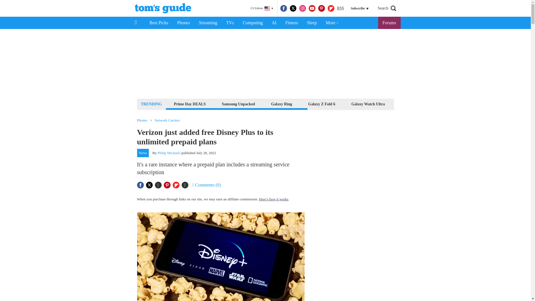 The image size is (535, 301). Describe the element at coordinates (159, 23) in the screenshot. I see `Best Picks` at that location.